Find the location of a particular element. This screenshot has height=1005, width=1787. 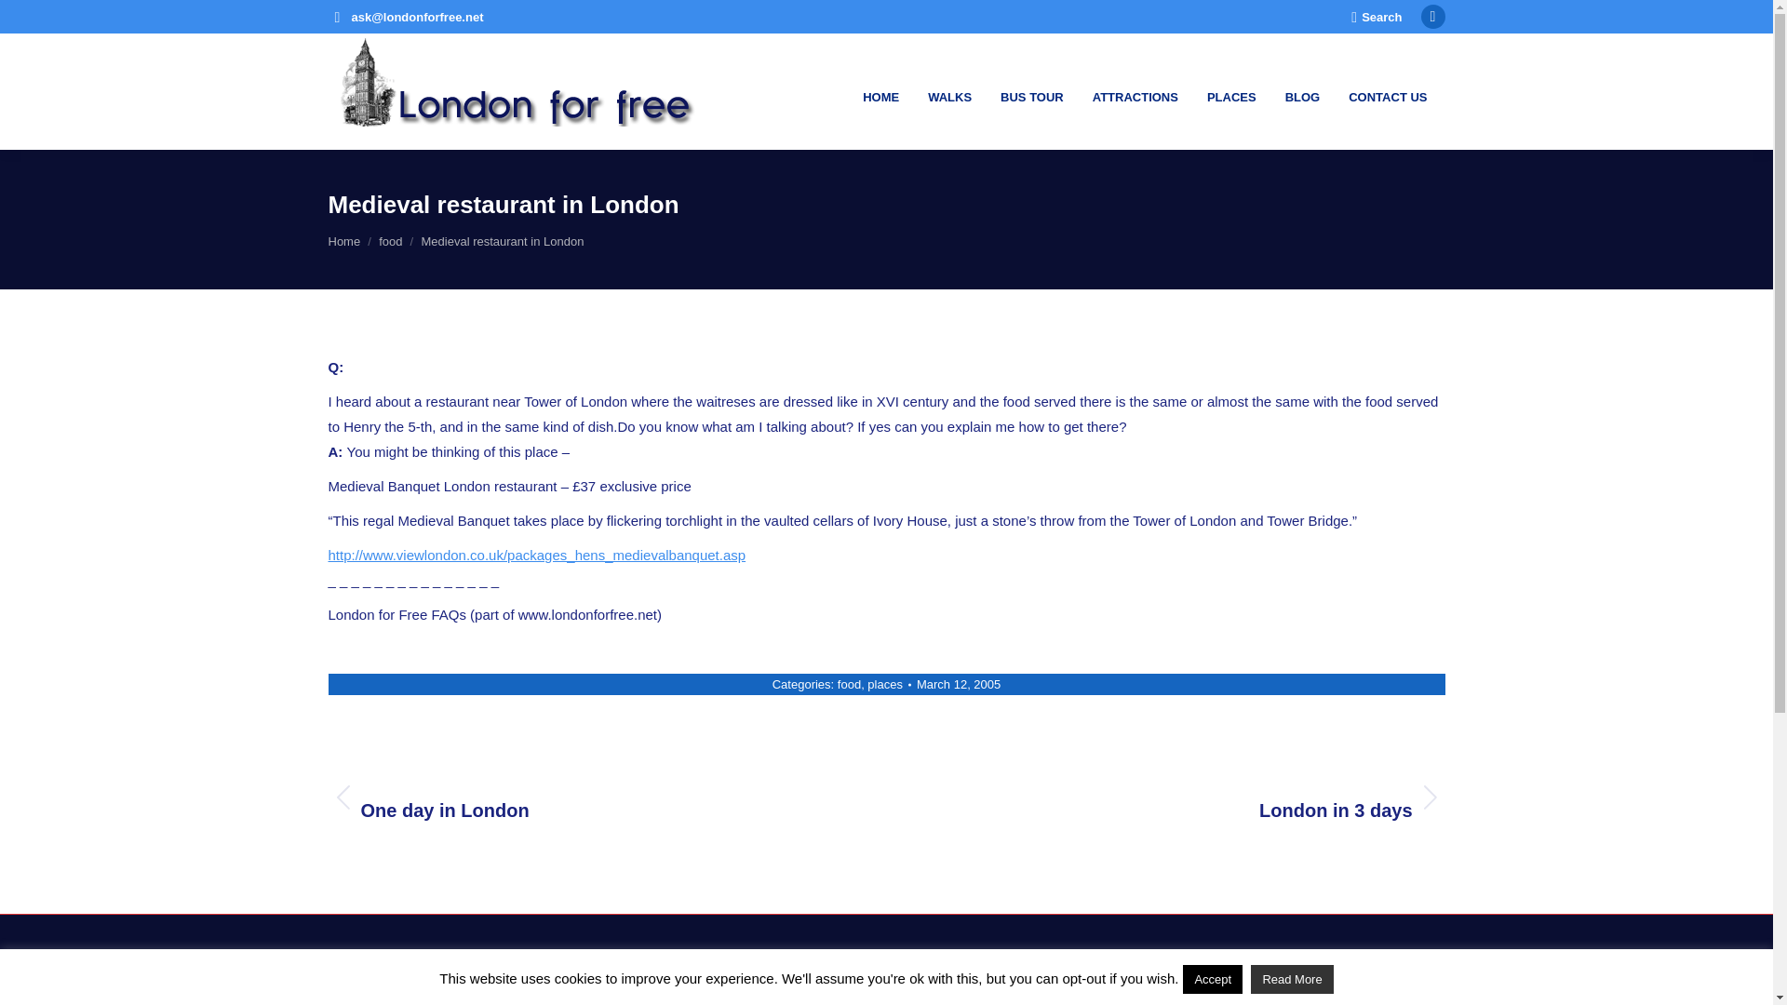

bus icons is located at coordinates (423, 1002).